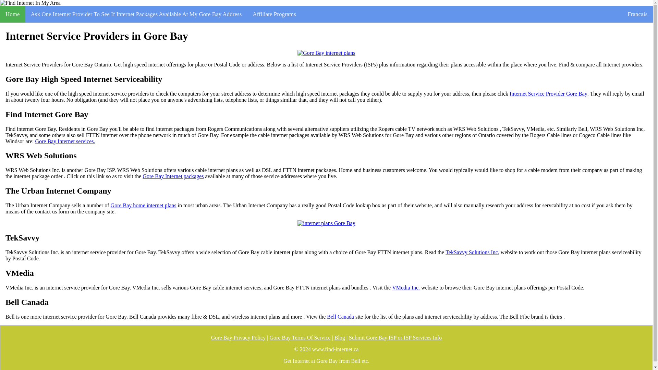  Describe the element at coordinates (472, 252) in the screenshot. I see `TekSavvy Solutions Inc.` at that location.